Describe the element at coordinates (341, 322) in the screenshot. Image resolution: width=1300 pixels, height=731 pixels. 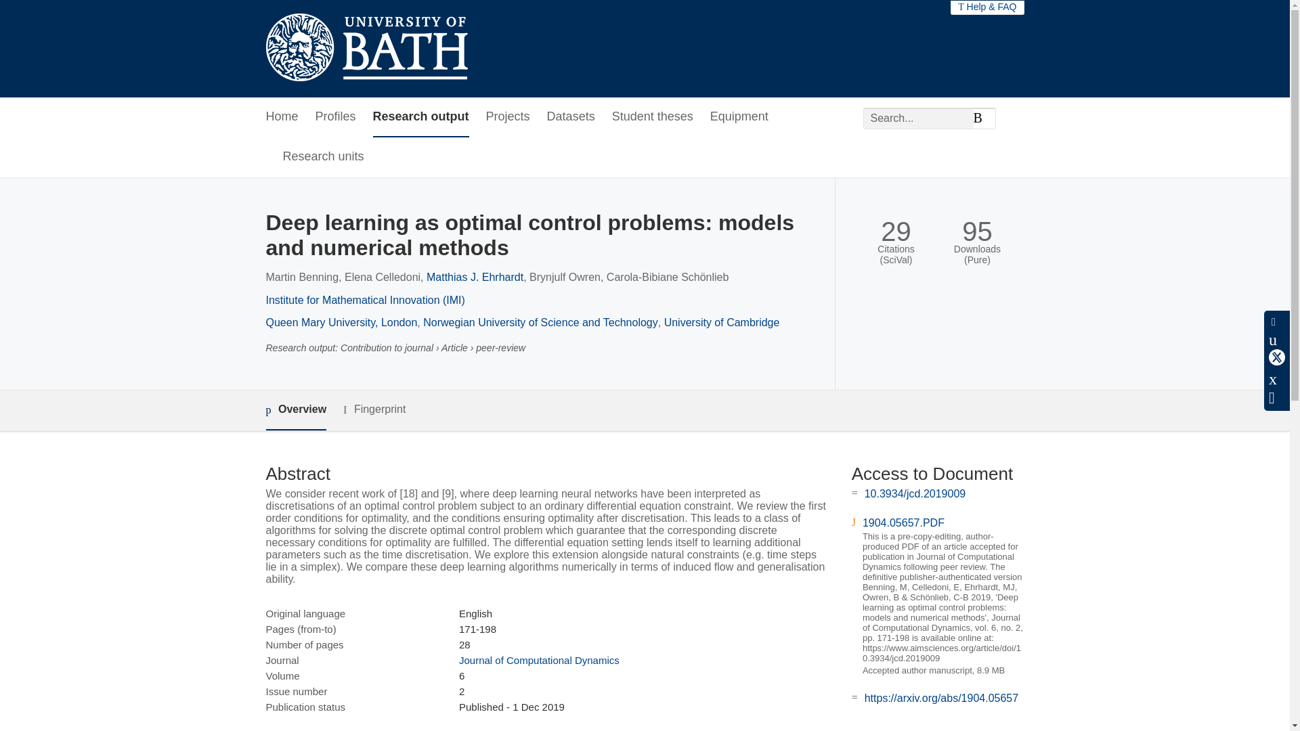
I see `Queen Mary University, London` at that location.